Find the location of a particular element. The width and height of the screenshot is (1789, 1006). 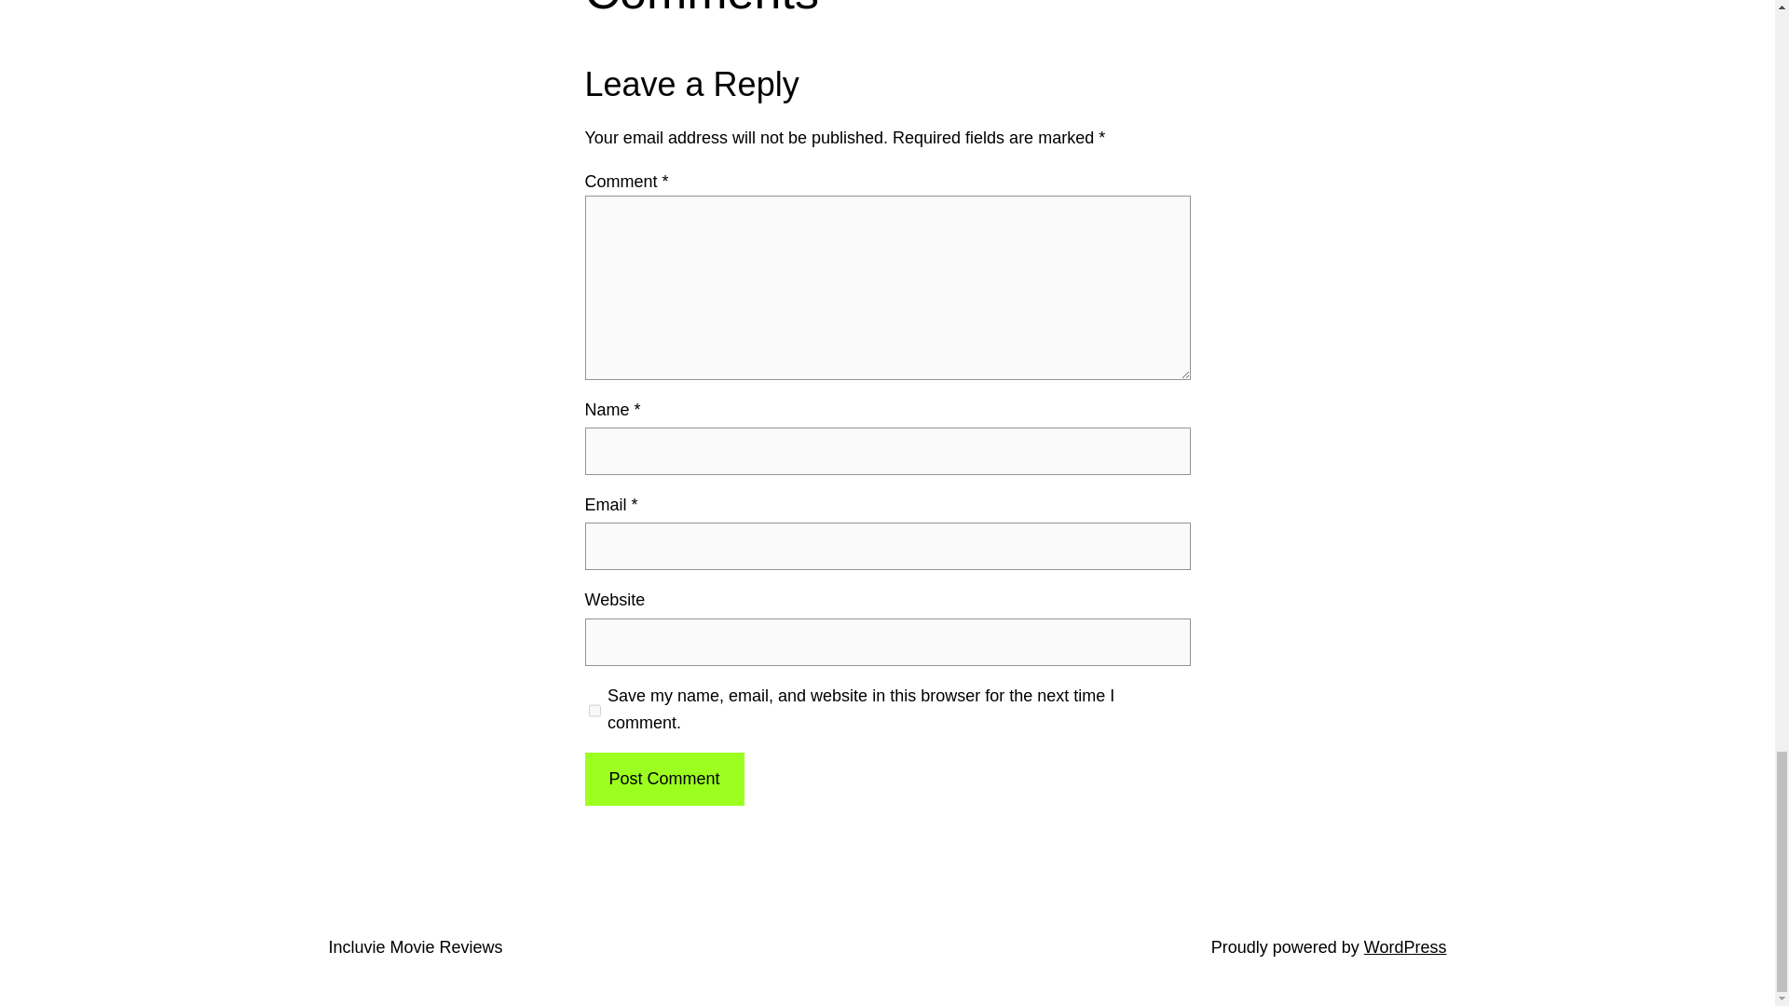

Incluvie Movie Reviews is located at coordinates (415, 946).